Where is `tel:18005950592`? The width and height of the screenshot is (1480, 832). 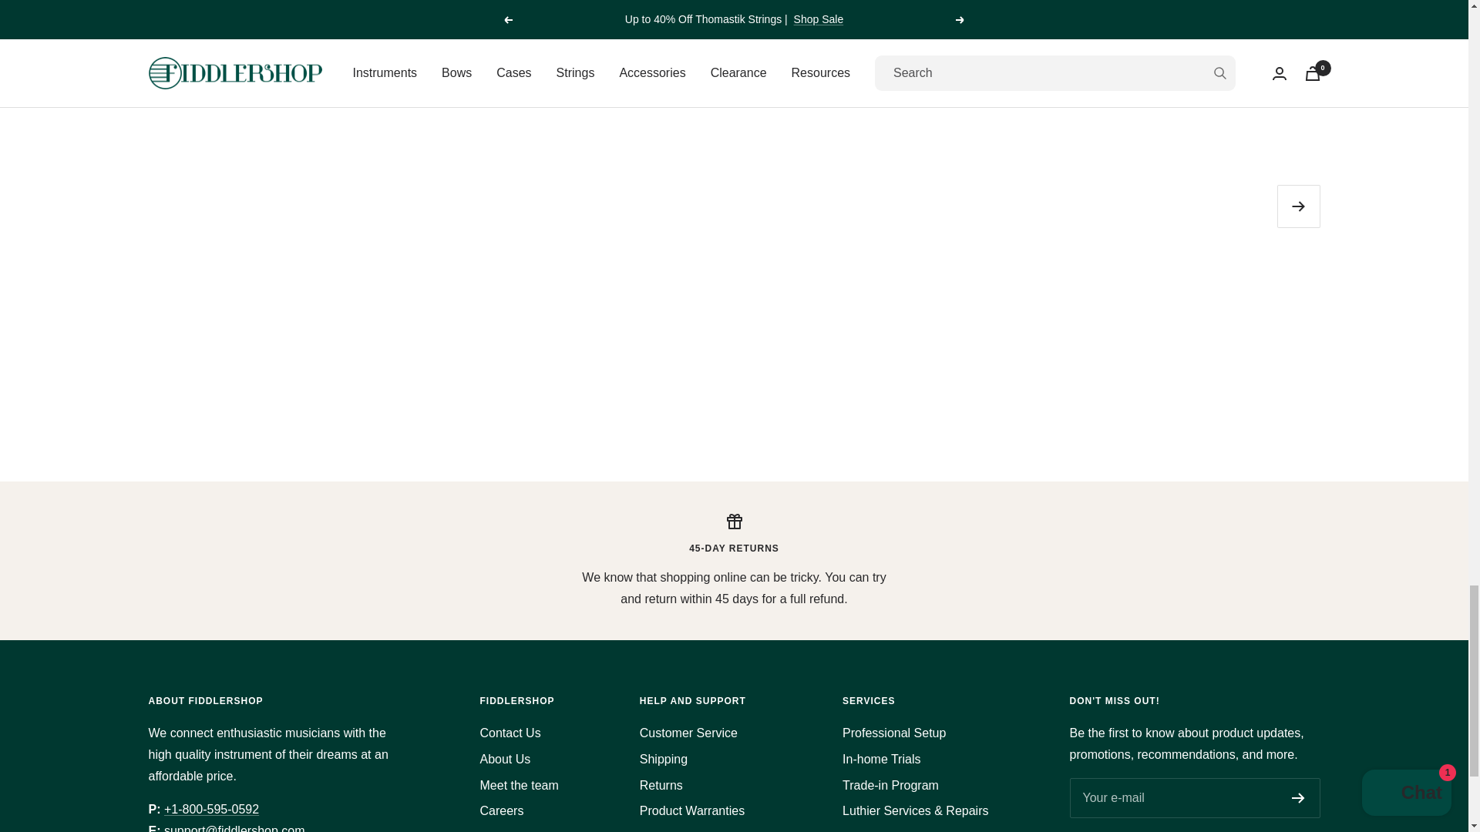
tel:18005950592 is located at coordinates (211, 809).